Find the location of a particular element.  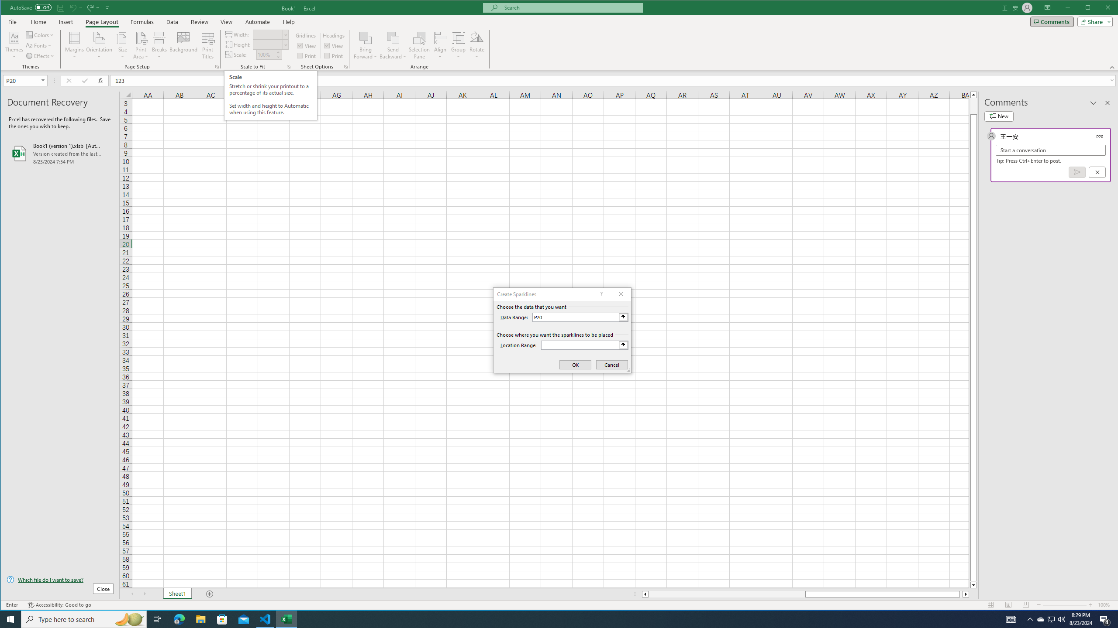

Print Area is located at coordinates (141, 45).